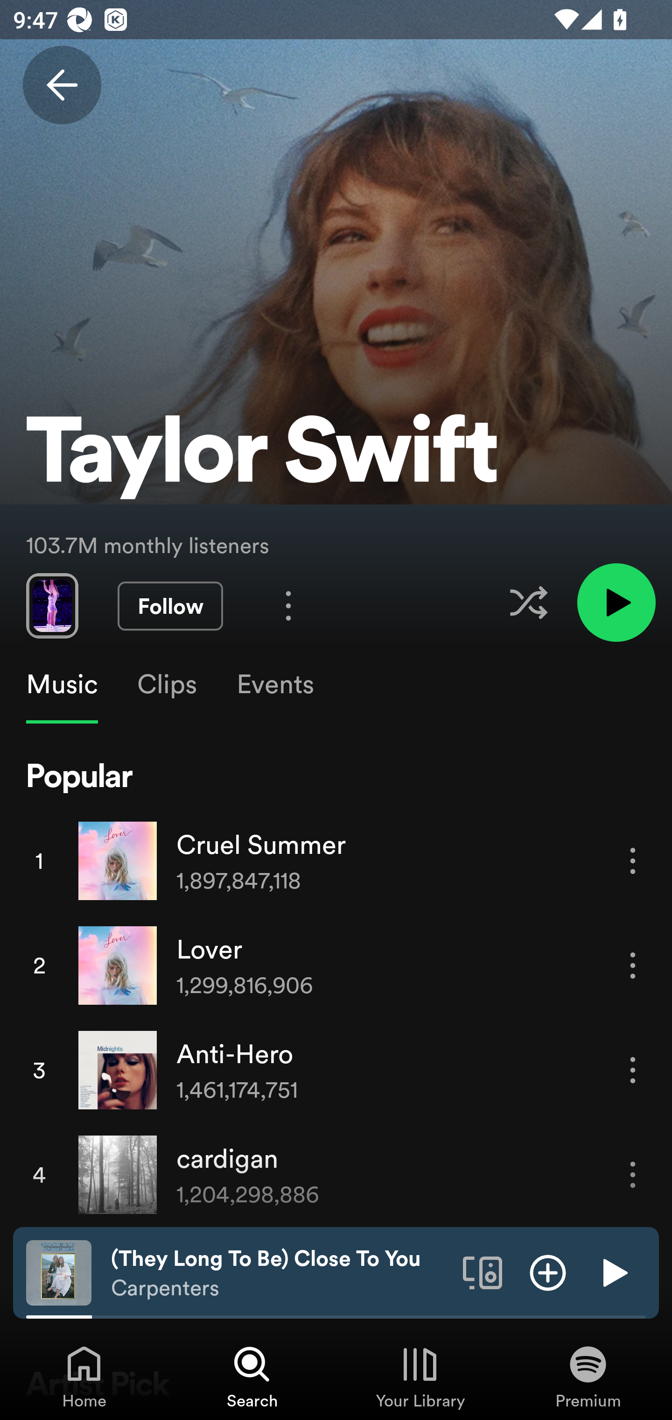 This screenshot has height=1420, width=672. Describe the element at coordinates (170, 606) in the screenshot. I see `Follow` at that location.